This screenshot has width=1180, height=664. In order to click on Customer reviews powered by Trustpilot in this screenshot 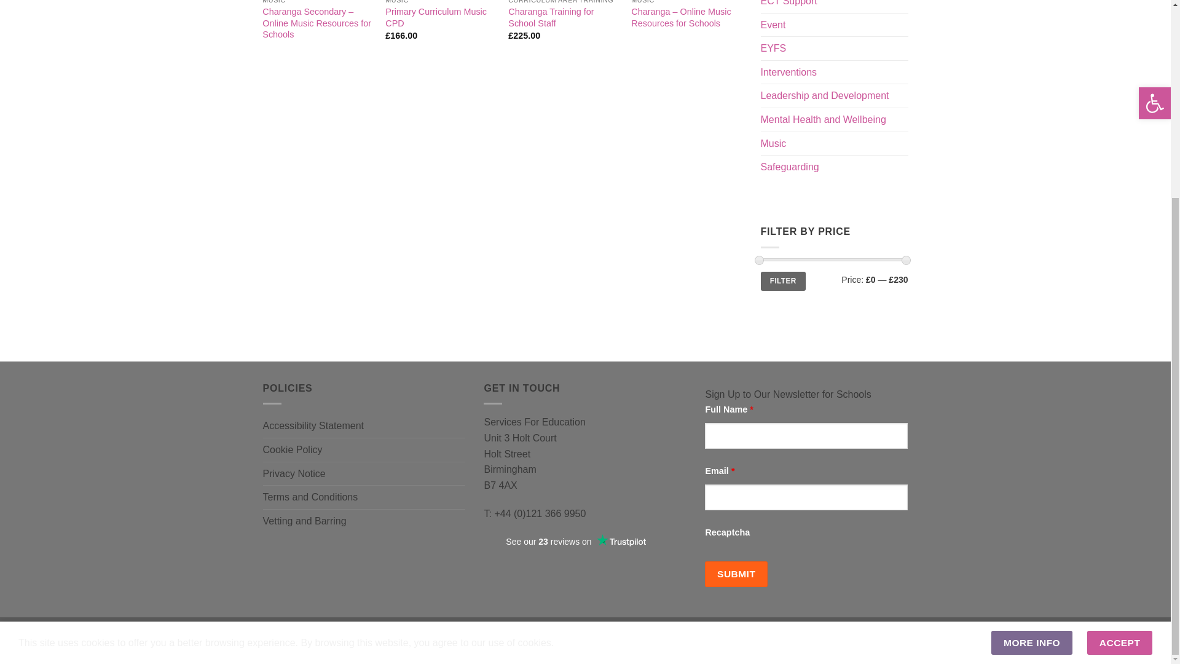, I will do `click(575, 542)`.